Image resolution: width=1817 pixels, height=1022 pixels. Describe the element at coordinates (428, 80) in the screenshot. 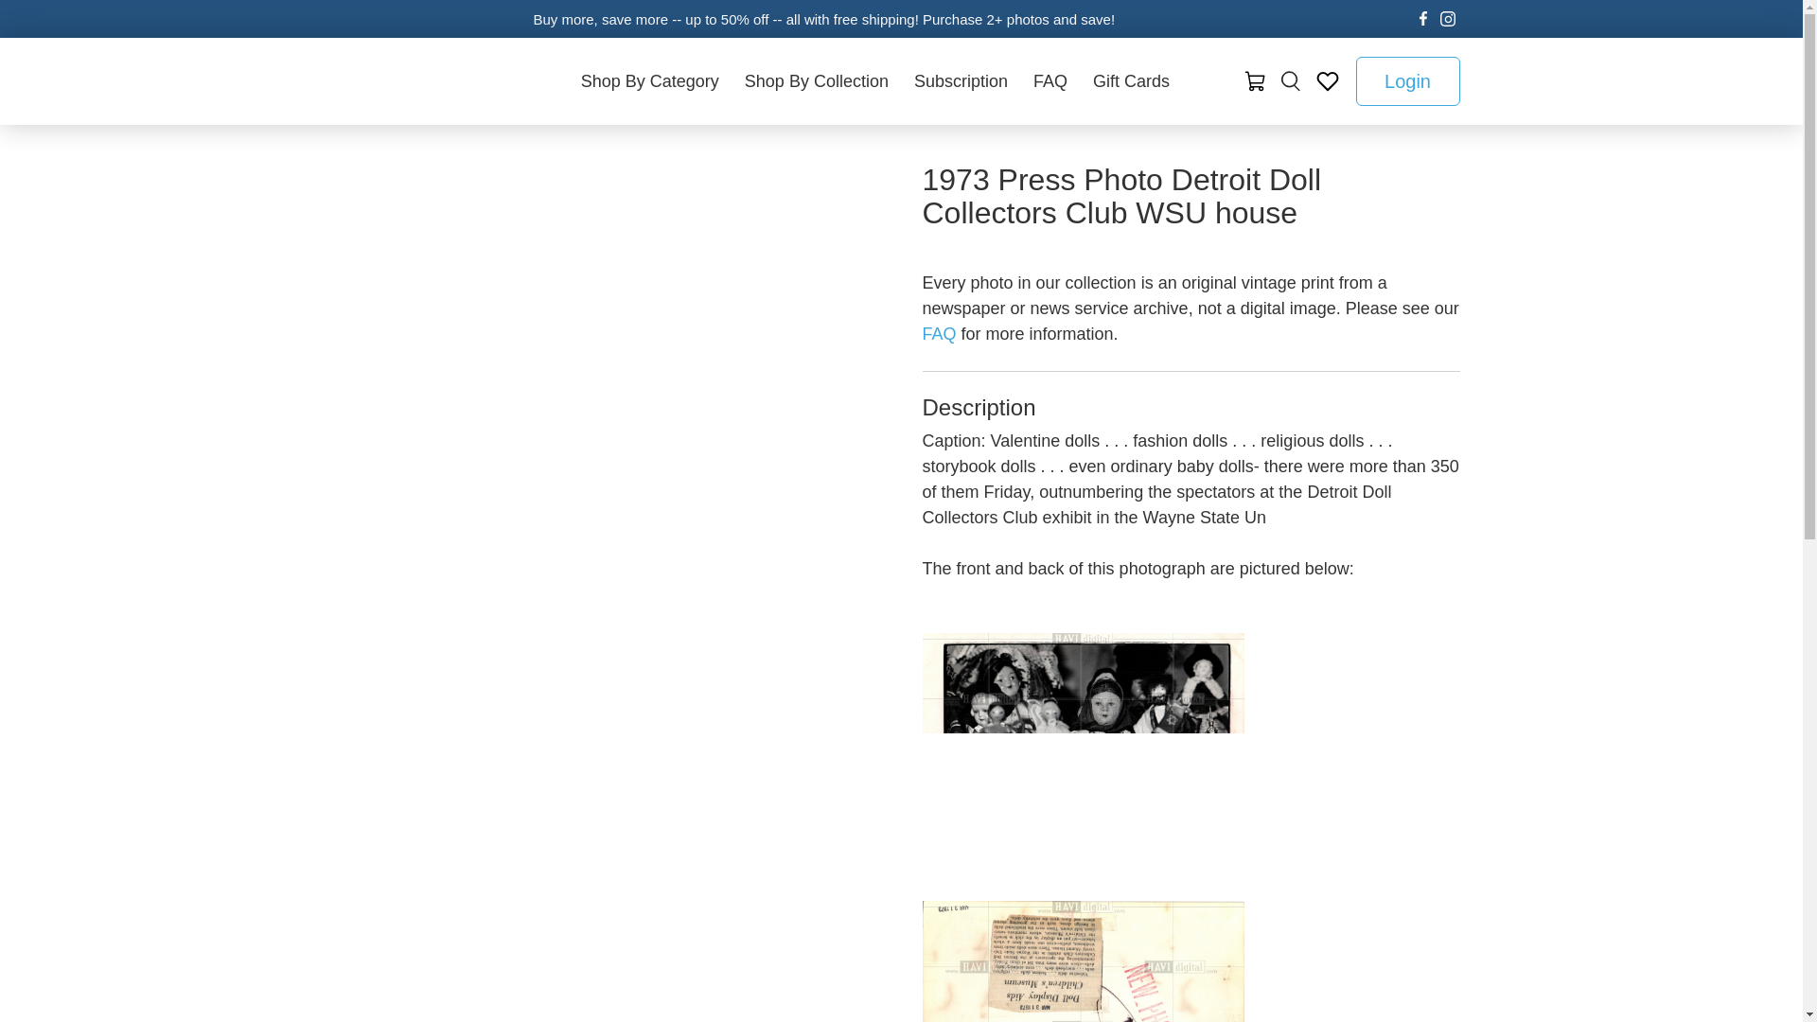

I see `Historic Images` at that location.